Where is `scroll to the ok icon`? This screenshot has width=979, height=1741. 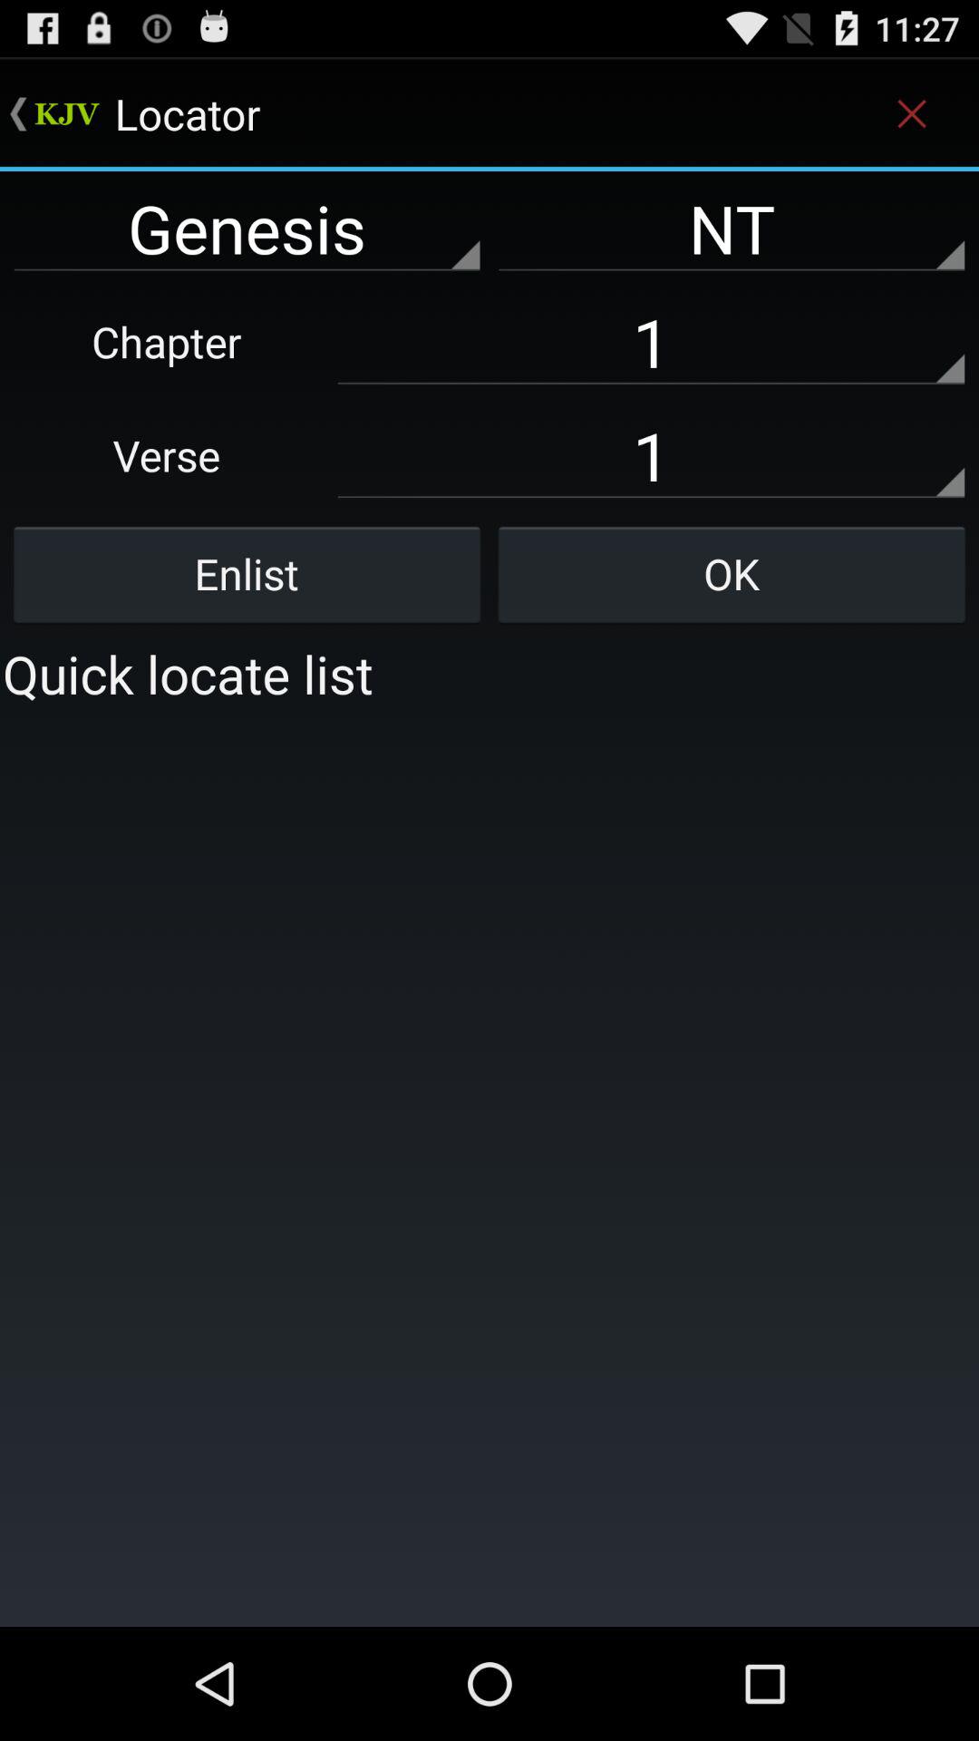
scroll to the ok icon is located at coordinates (732, 574).